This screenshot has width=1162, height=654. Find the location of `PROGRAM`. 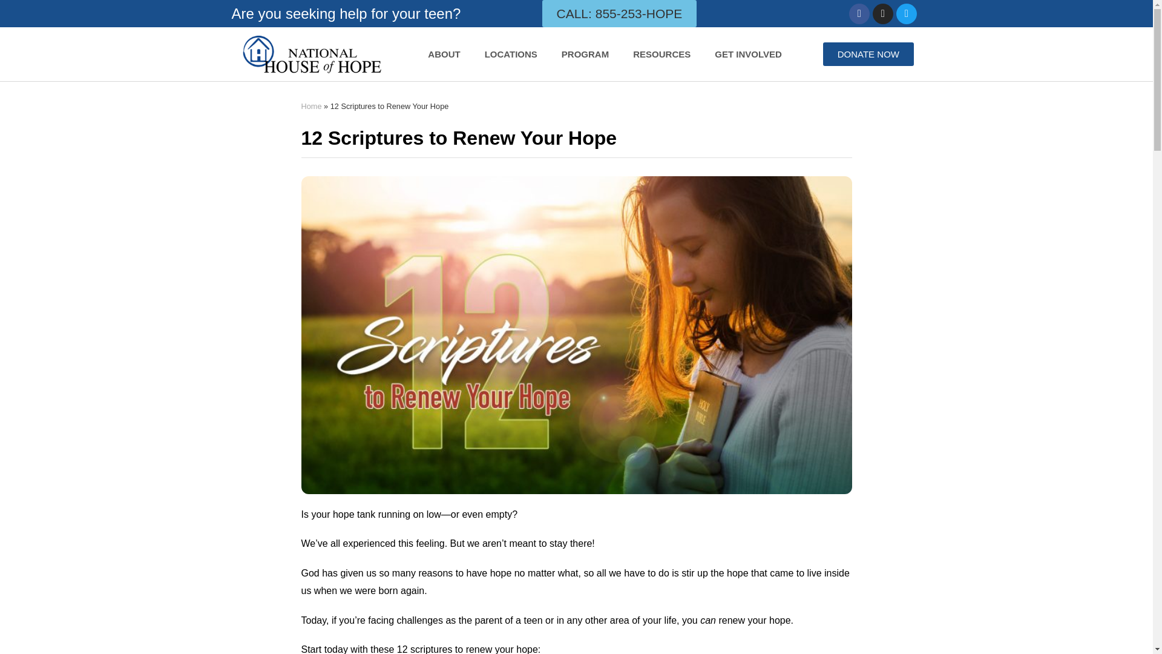

PROGRAM is located at coordinates (585, 54).